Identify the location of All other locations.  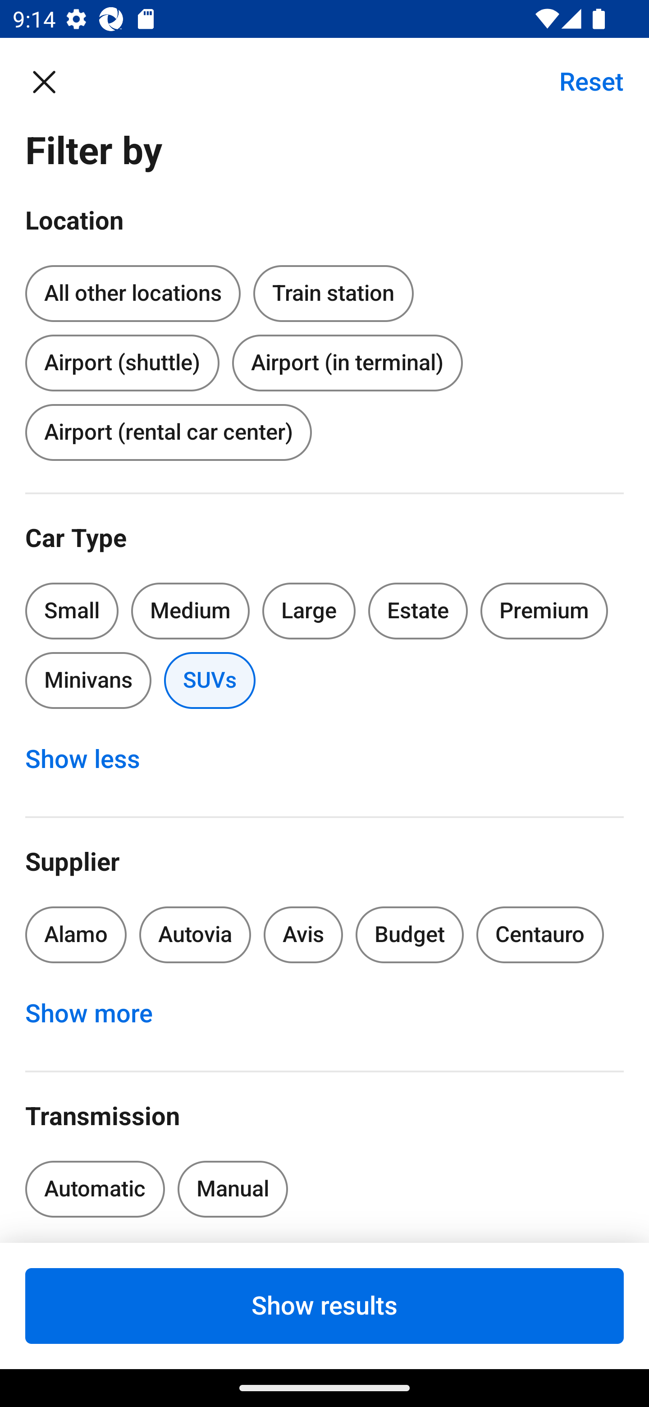
(133, 294).